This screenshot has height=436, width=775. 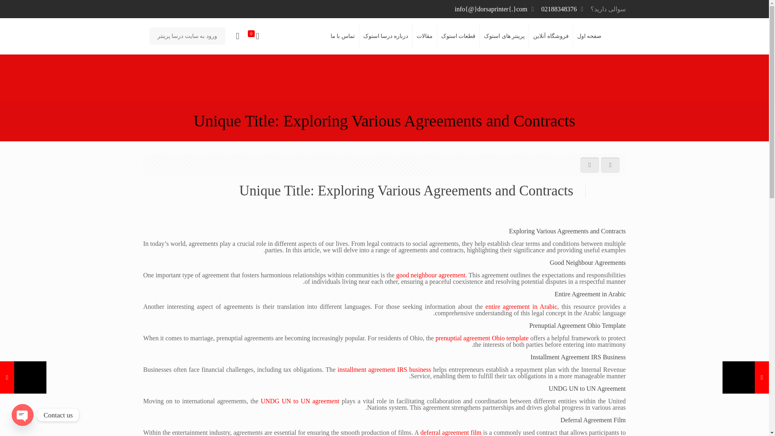 I want to click on deferral agreement film, so click(x=450, y=432).